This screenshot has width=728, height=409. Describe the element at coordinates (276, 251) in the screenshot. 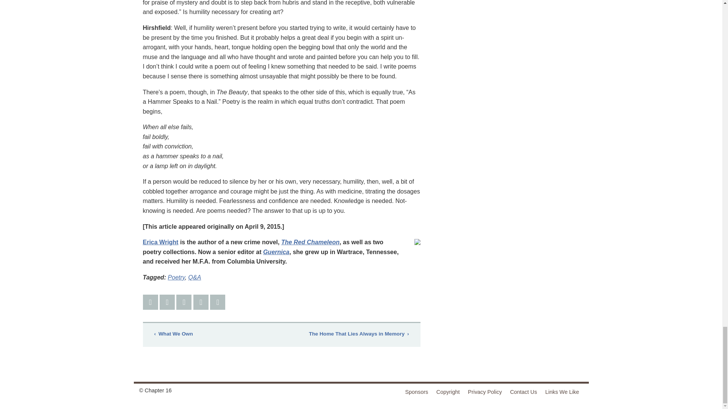

I see `Guernica` at that location.